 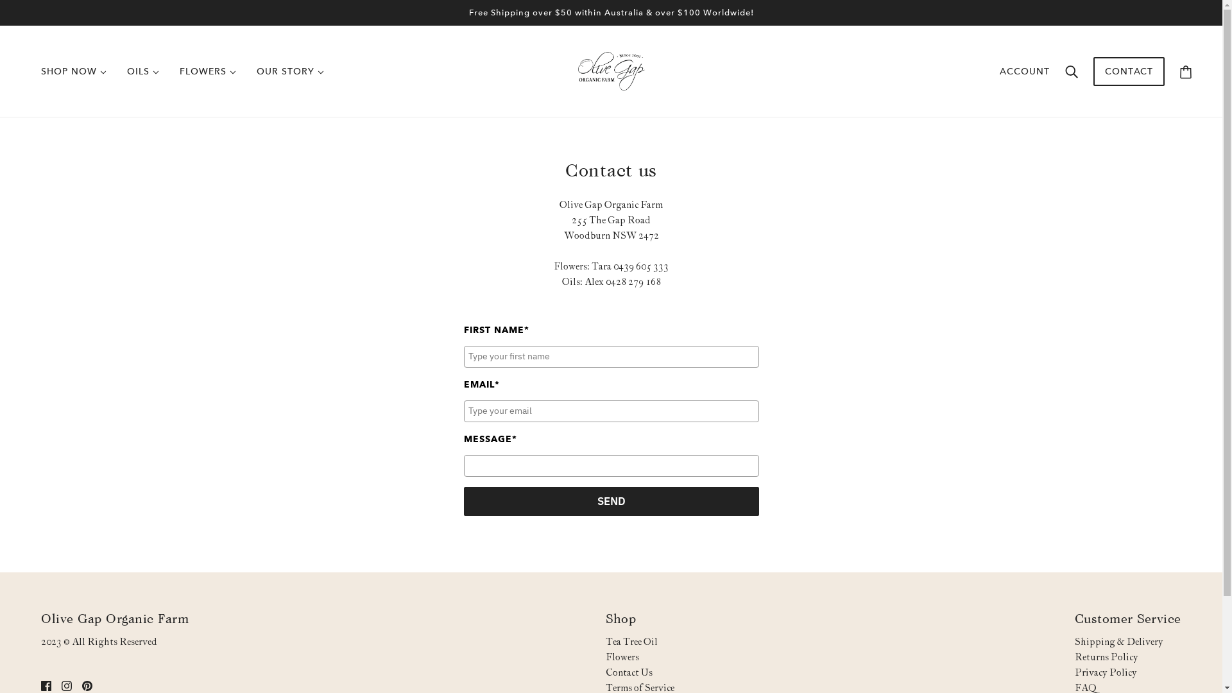 I want to click on Shipping & Delivery, so click(x=1119, y=642).